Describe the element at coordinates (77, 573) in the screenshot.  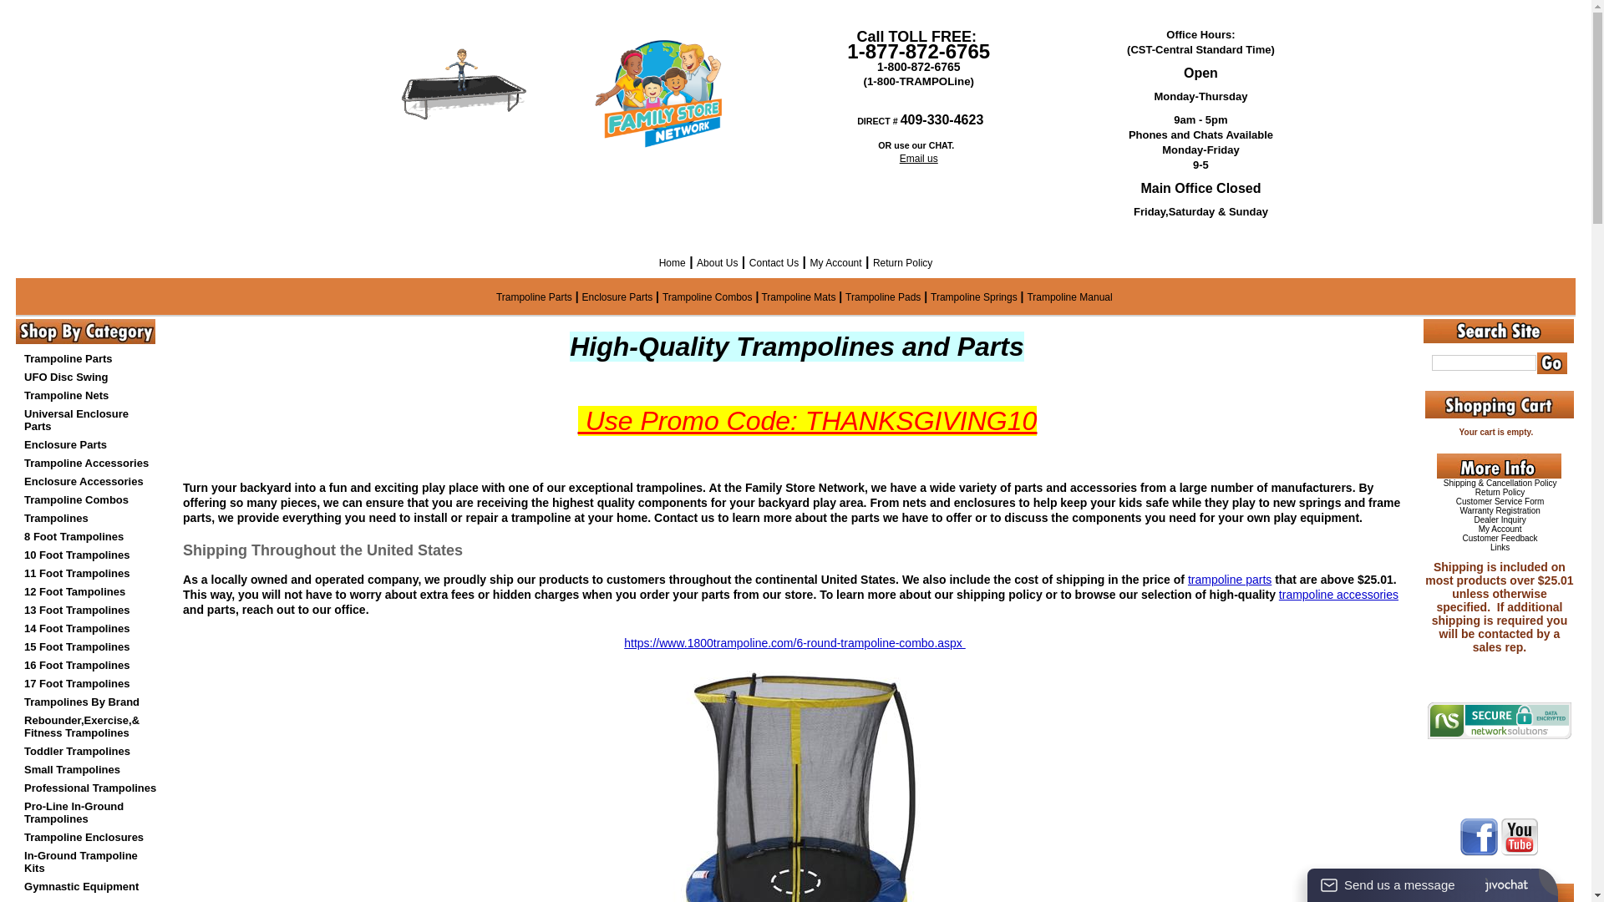
I see `11 Foot Trampolines` at that location.